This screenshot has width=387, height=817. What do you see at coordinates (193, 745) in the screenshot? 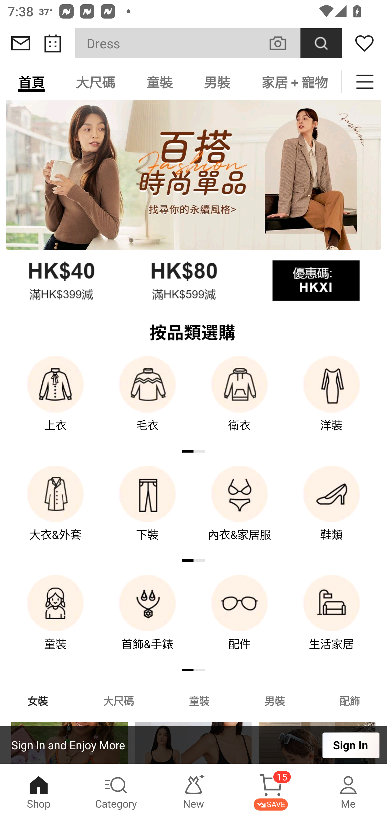
I see `Sign In and Enjoy More Sign In` at bounding box center [193, 745].